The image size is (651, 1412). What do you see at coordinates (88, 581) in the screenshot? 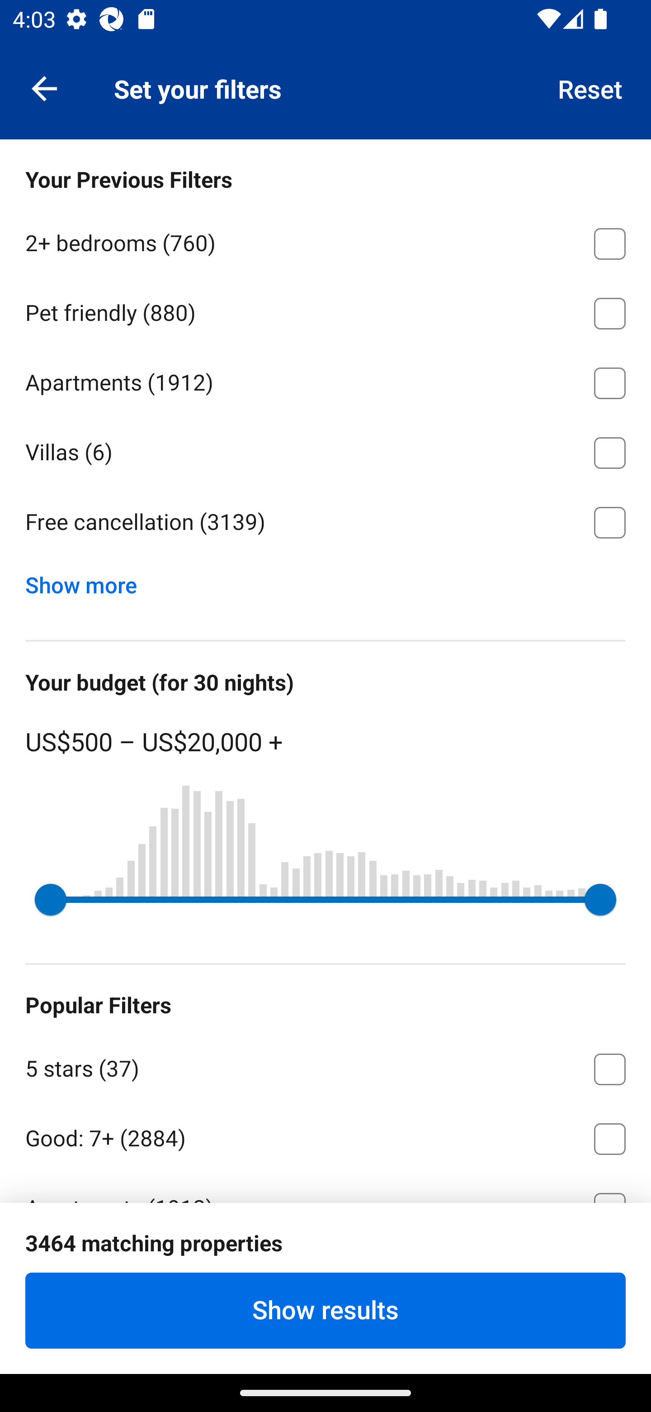
I see `Show more` at bounding box center [88, 581].